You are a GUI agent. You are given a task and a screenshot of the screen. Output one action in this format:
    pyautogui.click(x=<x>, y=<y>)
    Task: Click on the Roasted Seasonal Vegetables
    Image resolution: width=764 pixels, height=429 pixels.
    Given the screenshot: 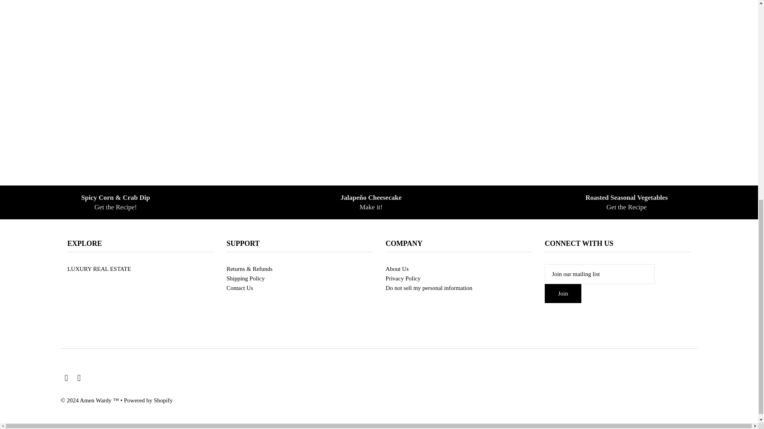 What is the action you would take?
    pyautogui.click(x=626, y=197)
    